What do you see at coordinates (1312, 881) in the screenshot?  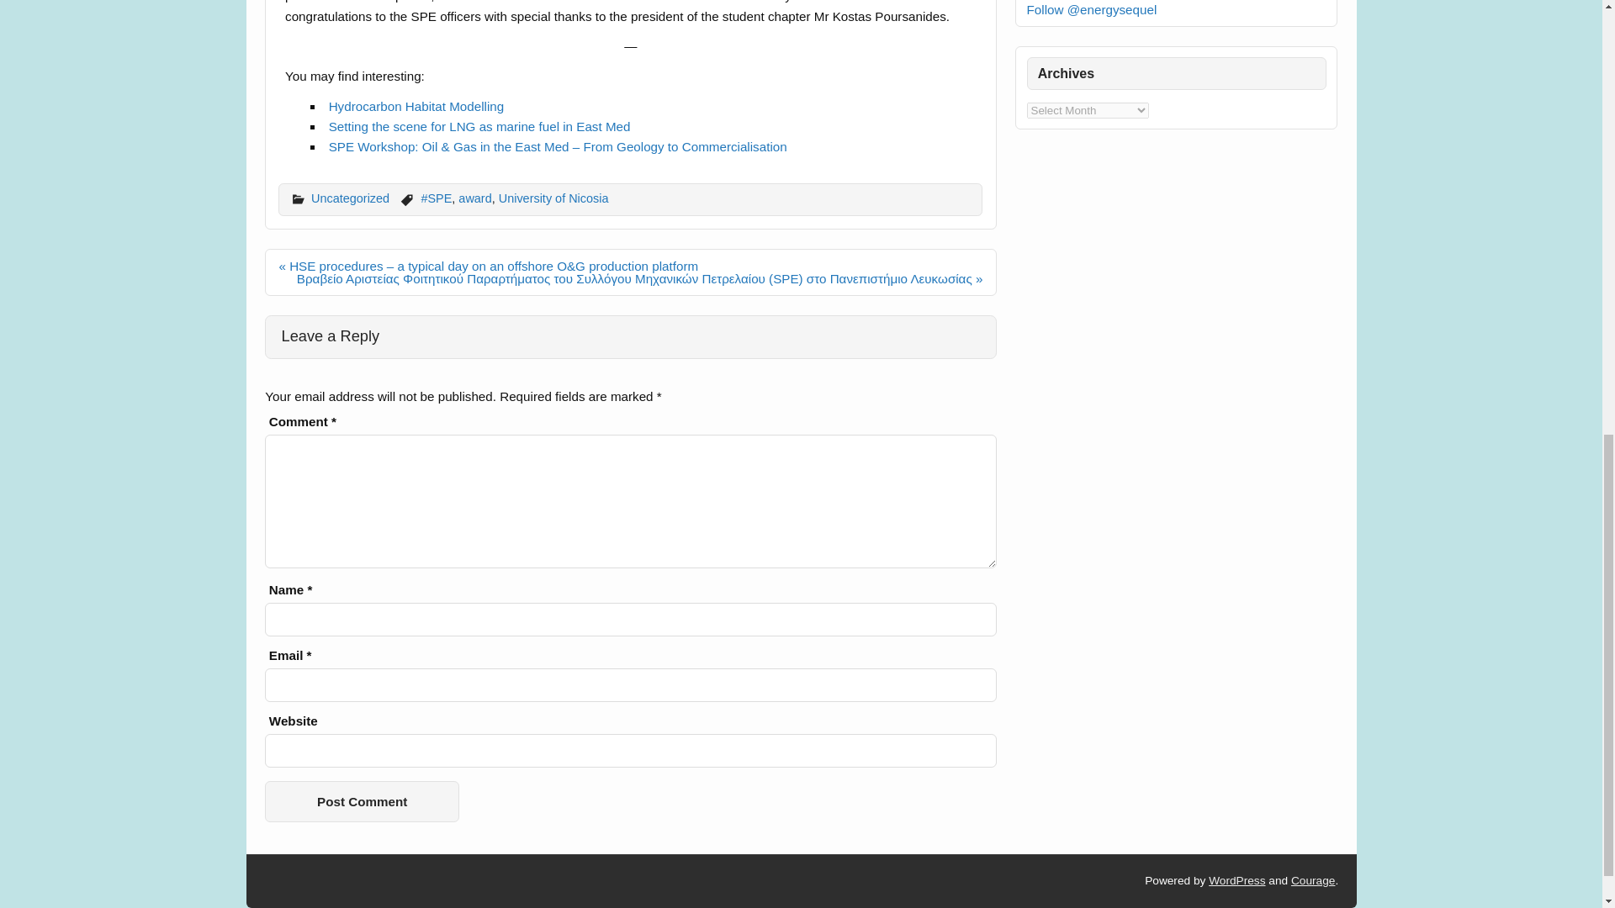 I see `Courage WordPress Theme` at bounding box center [1312, 881].